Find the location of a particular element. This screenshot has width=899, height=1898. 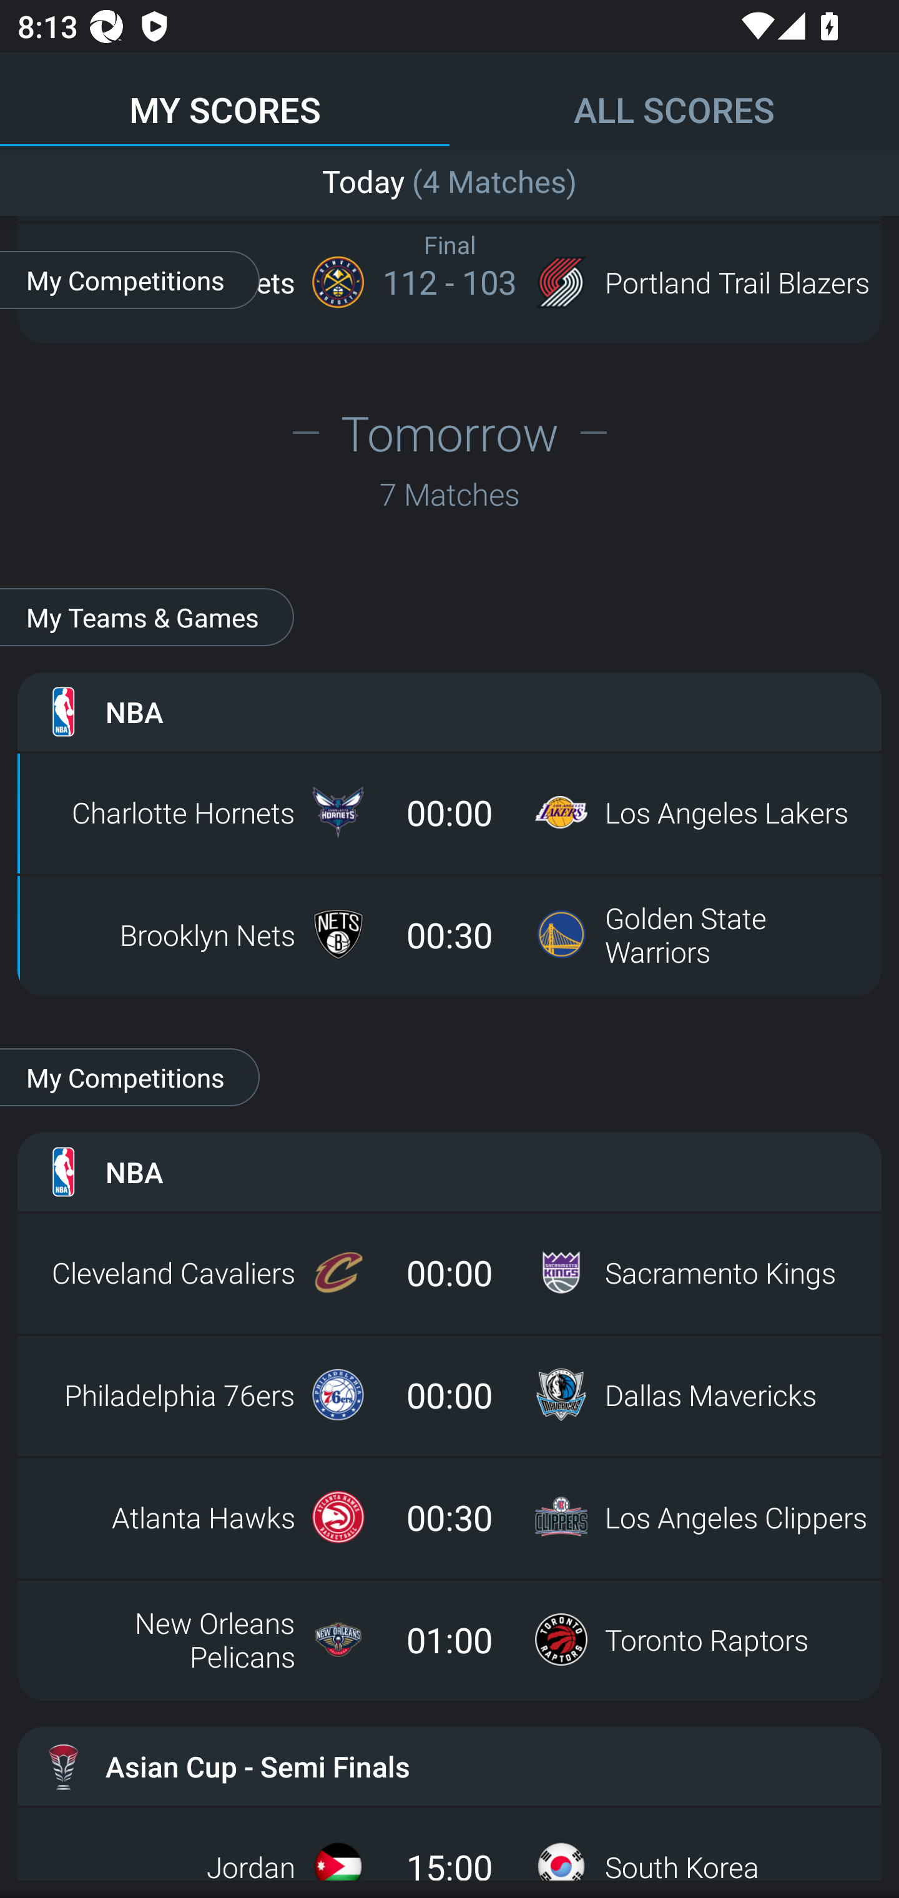

Cleveland Cavaliers 00:00 Sacramento Kings is located at coordinates (449, 1272).